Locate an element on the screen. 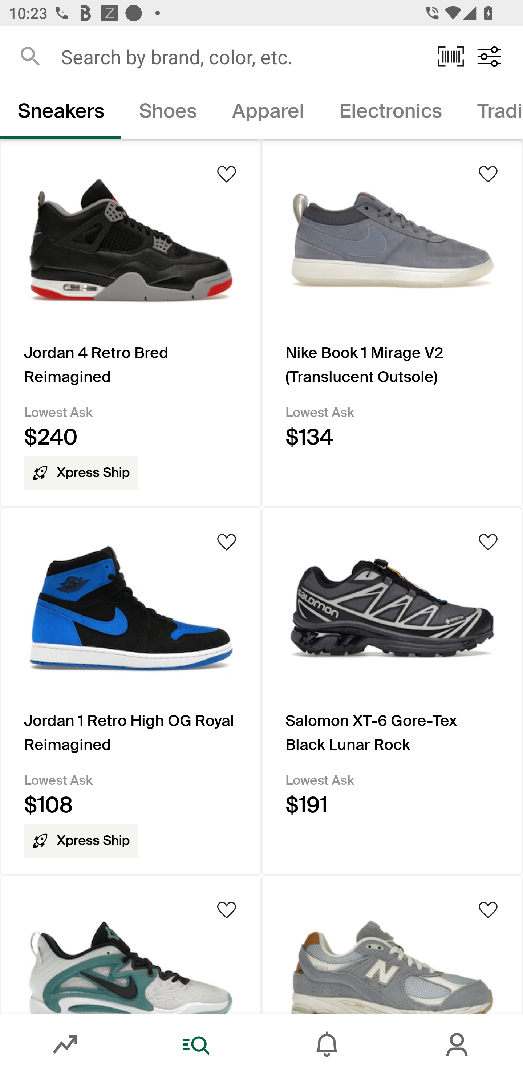 The height and width of the screenshot is (1075, 523). Product Image is located at coordinates (131, 944).